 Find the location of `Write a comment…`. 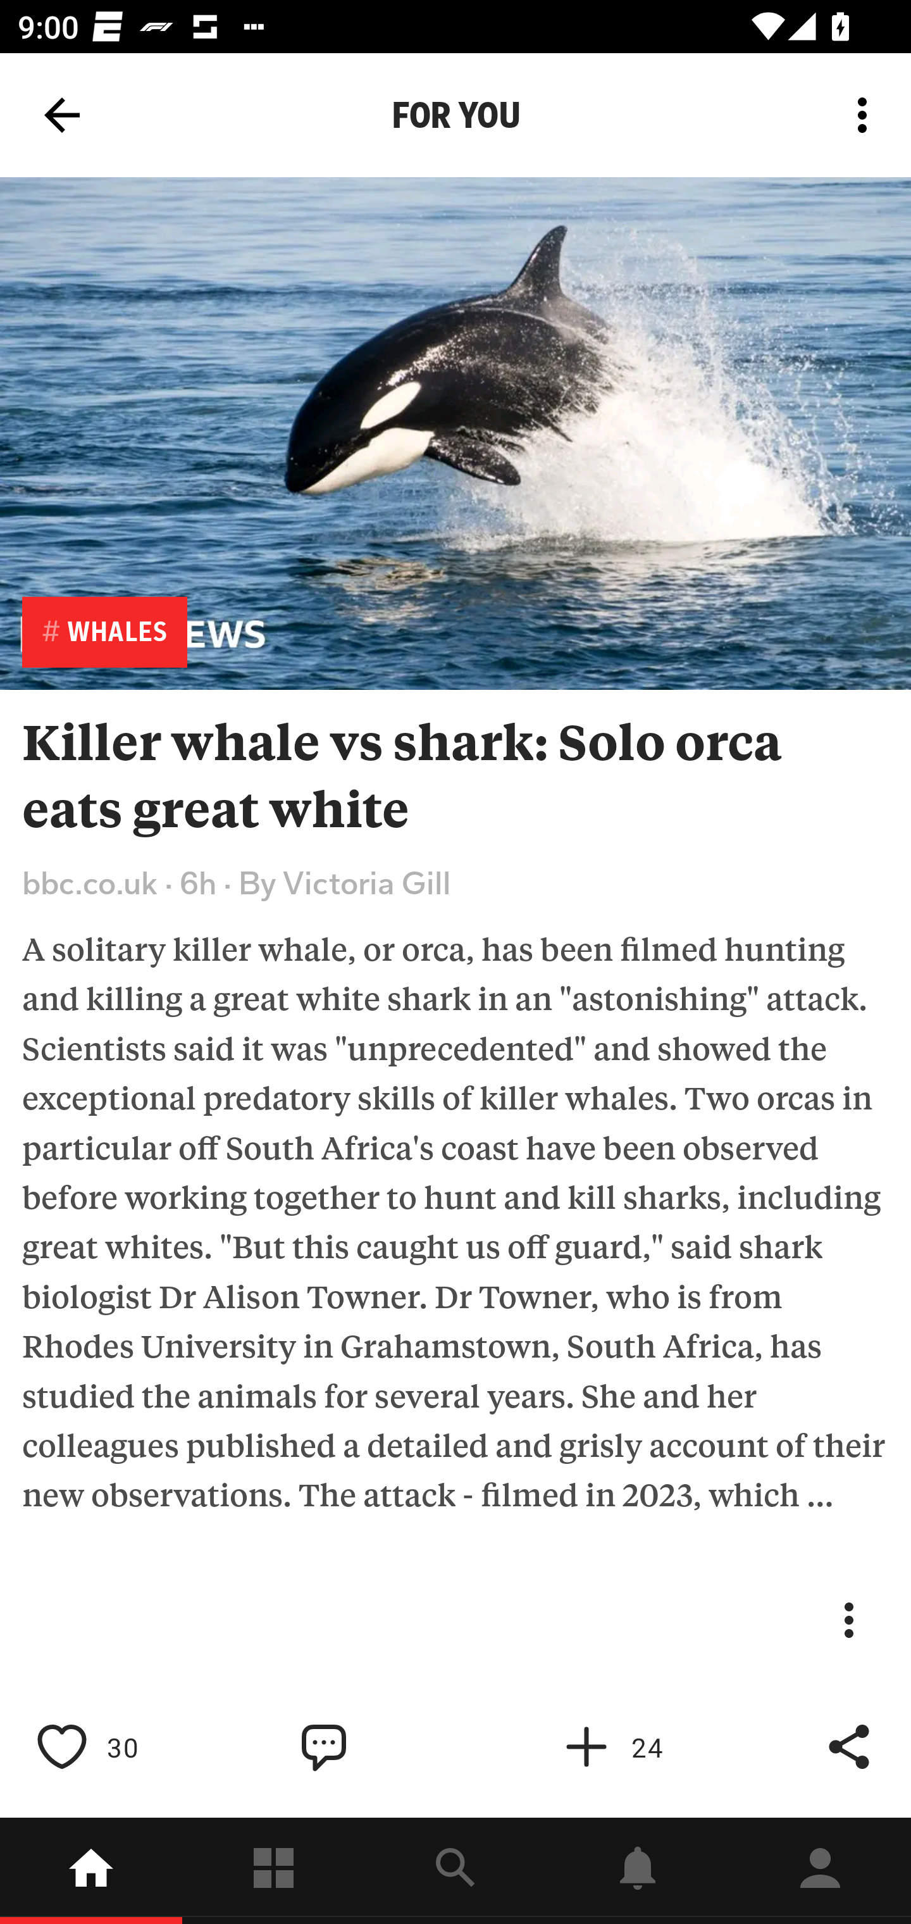

Write a comment… is located at coordinates (377, 1747).